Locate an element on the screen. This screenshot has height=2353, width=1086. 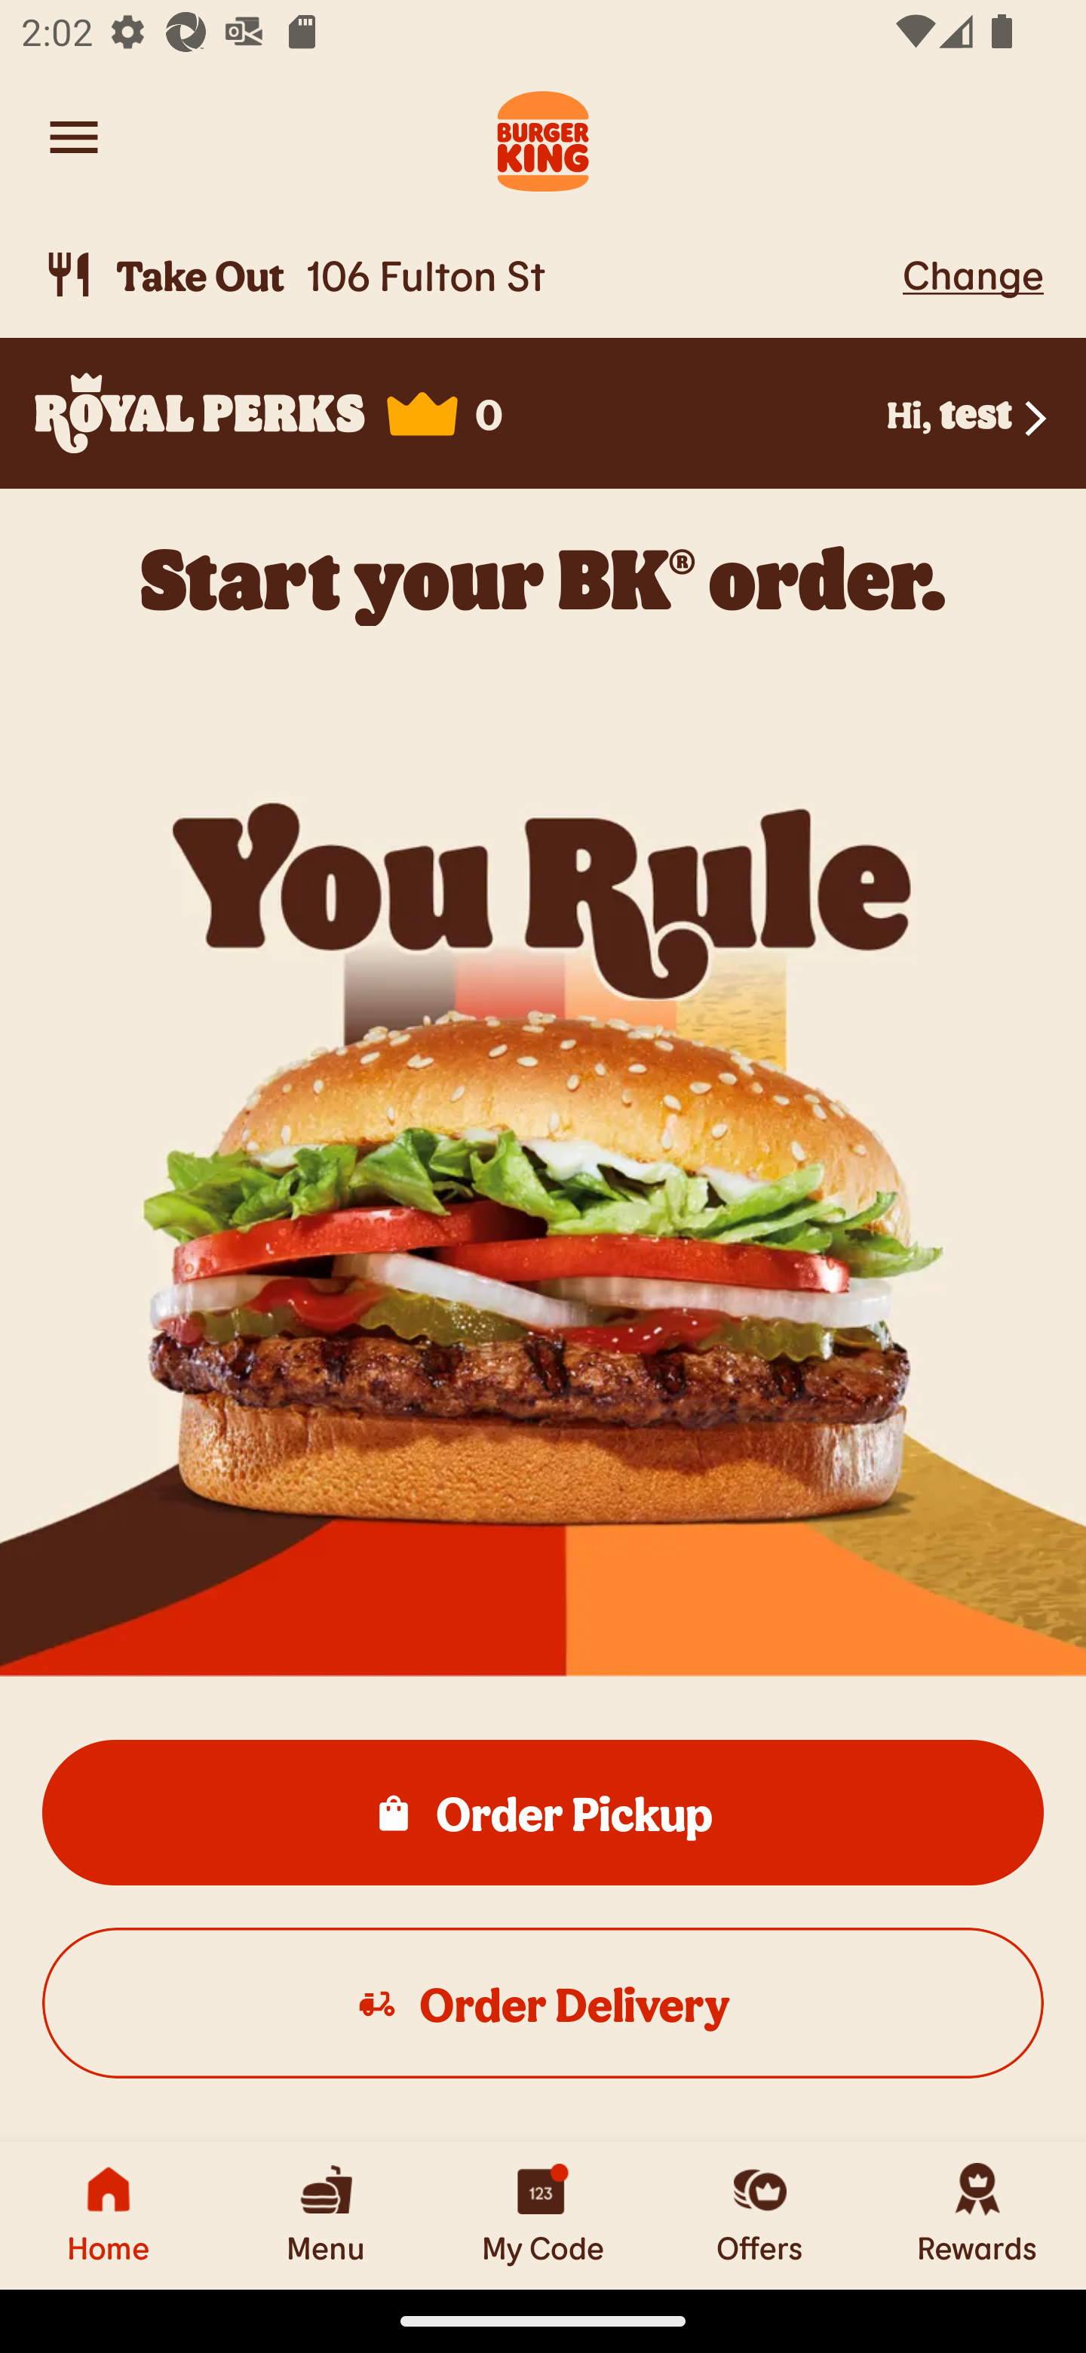
, Order Delivery  Order Delivery is located at coordinates (543, 2002).